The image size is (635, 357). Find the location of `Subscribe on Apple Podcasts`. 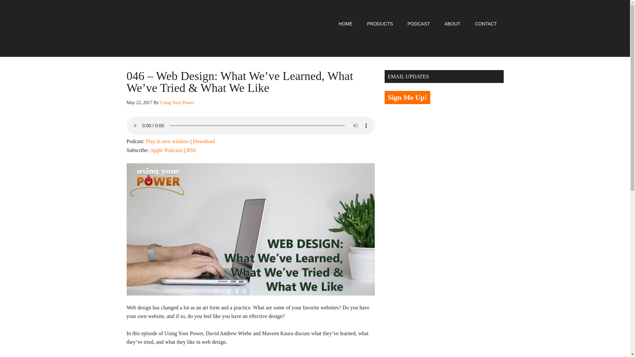

Subscribe on Apple Podcasts is located at coordinates (166, 150).